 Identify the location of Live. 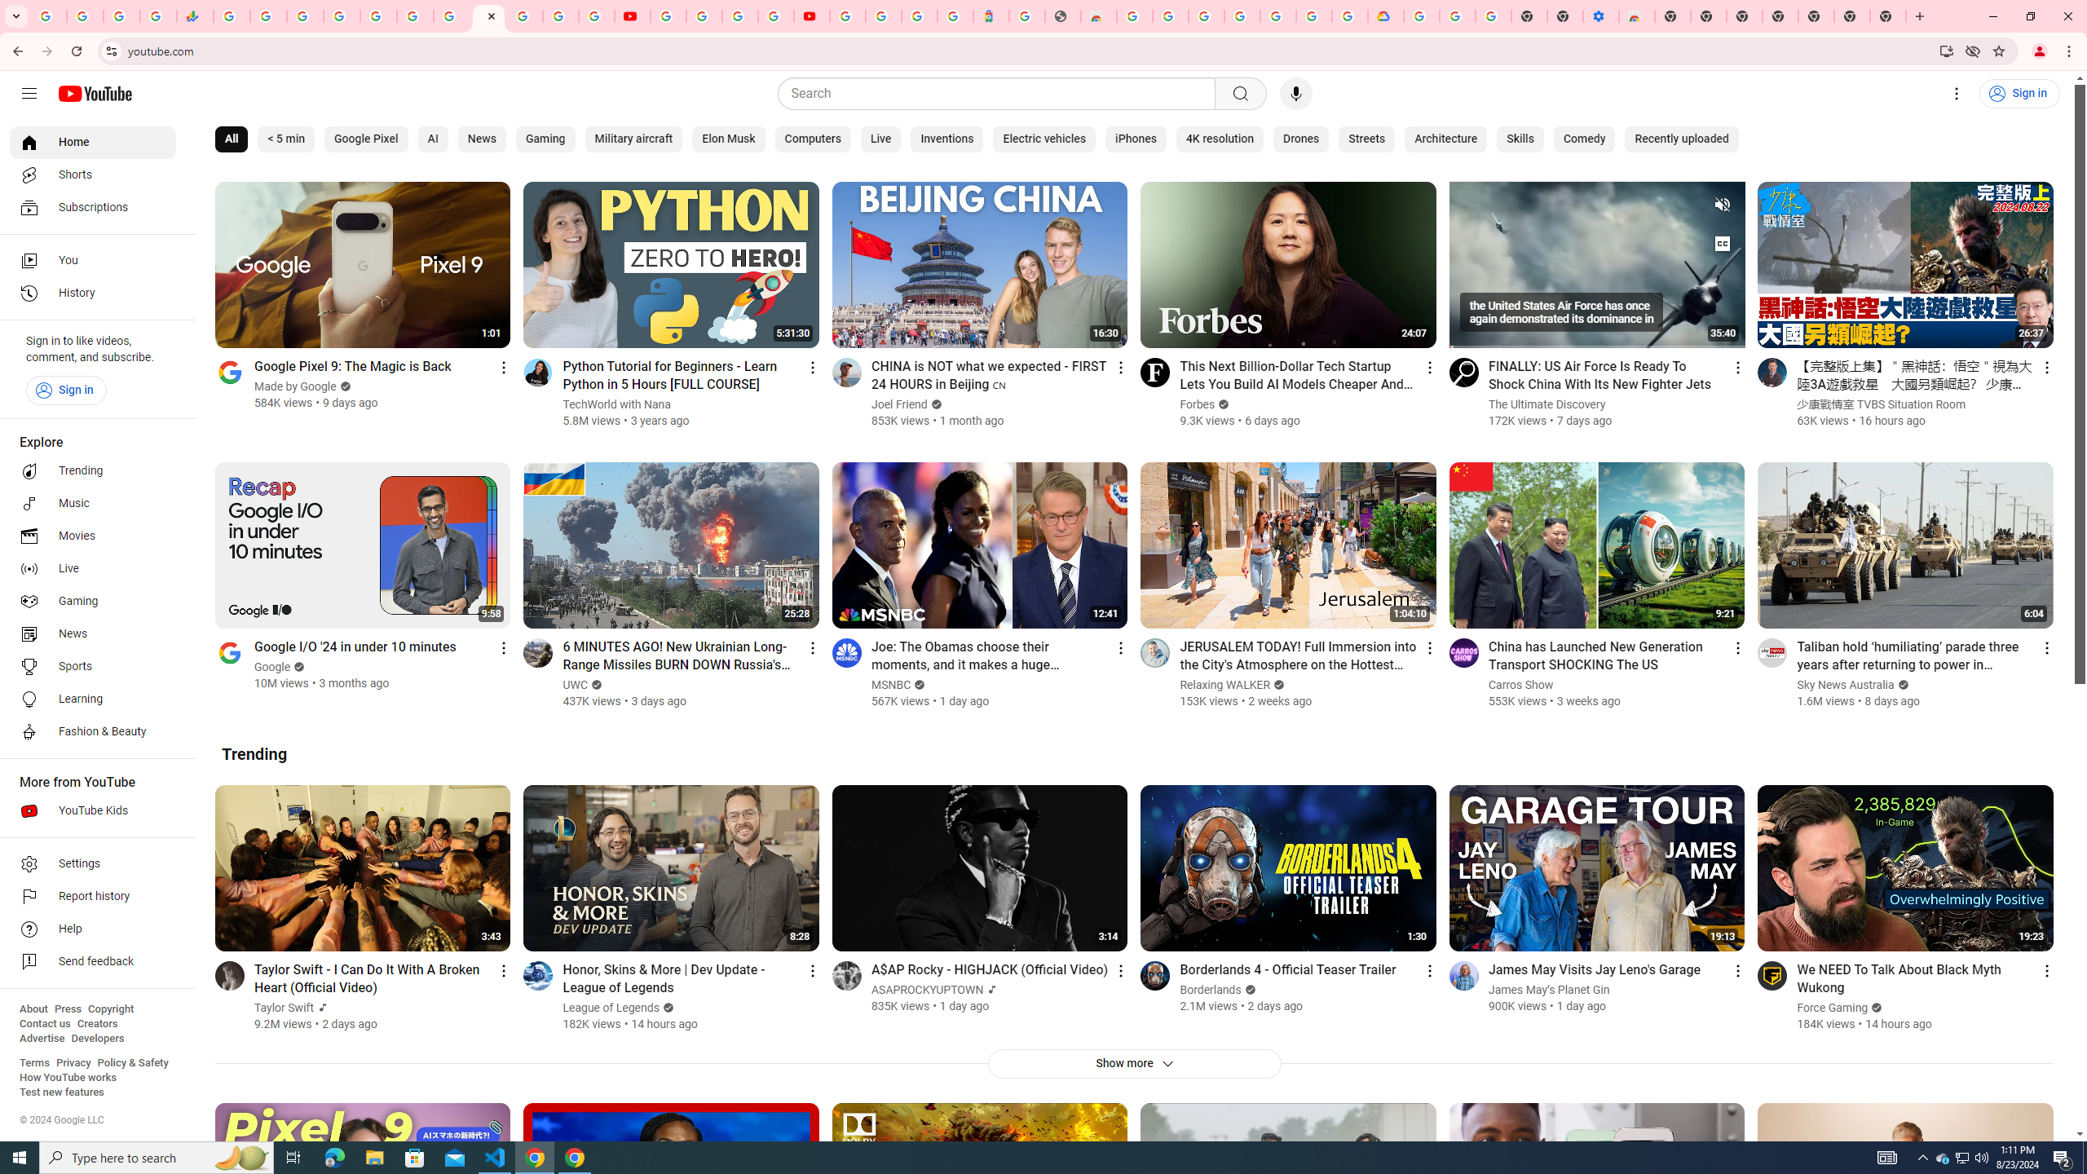
(880, 139).